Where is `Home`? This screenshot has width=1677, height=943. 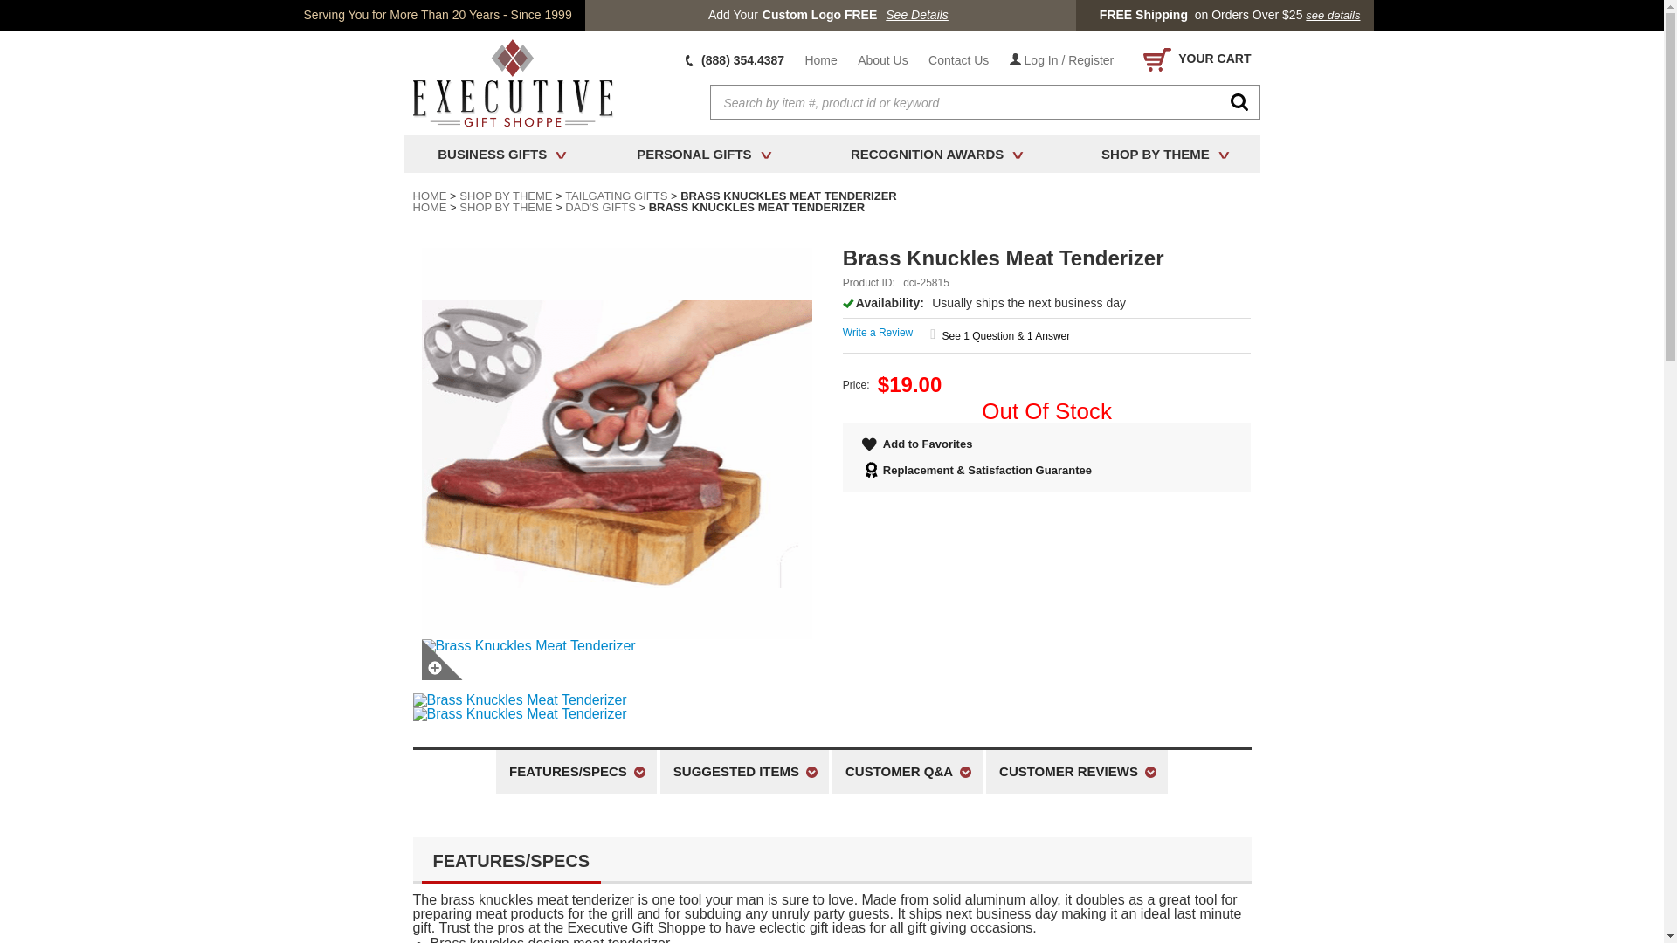 Home is located at coordinates (819, 59).